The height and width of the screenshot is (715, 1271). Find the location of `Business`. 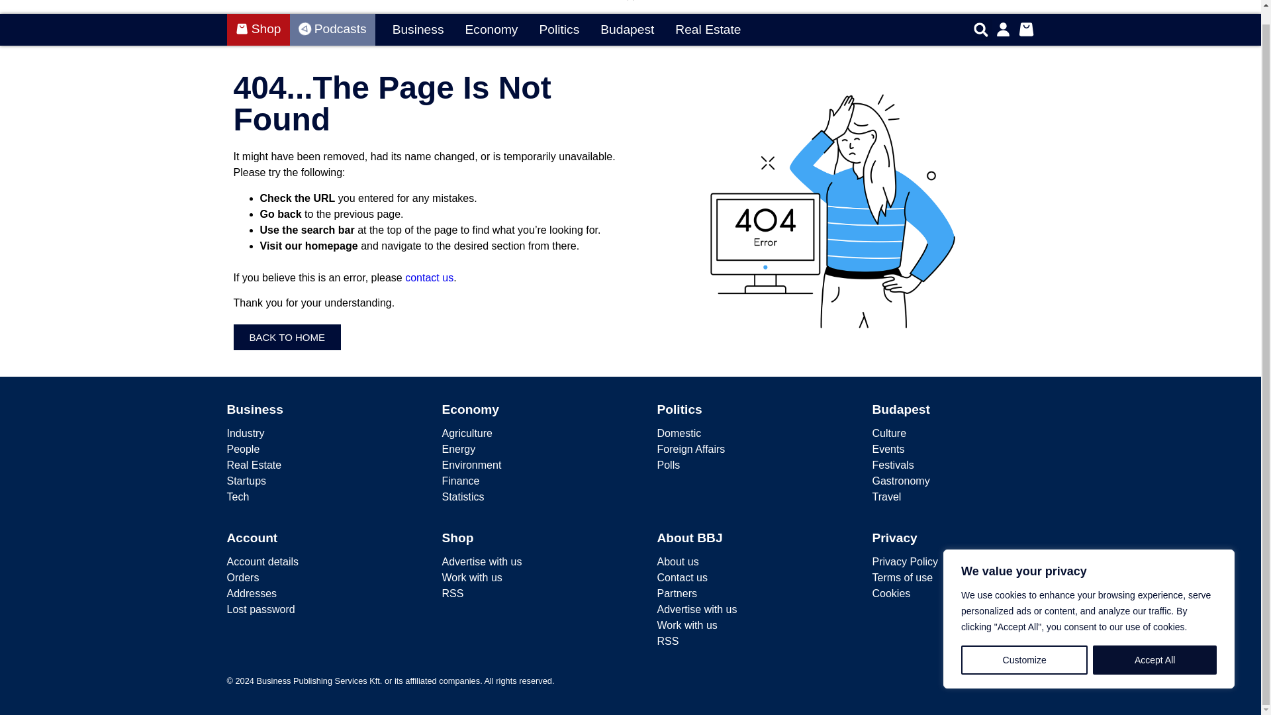

Business is located at coordinates (418, 30).